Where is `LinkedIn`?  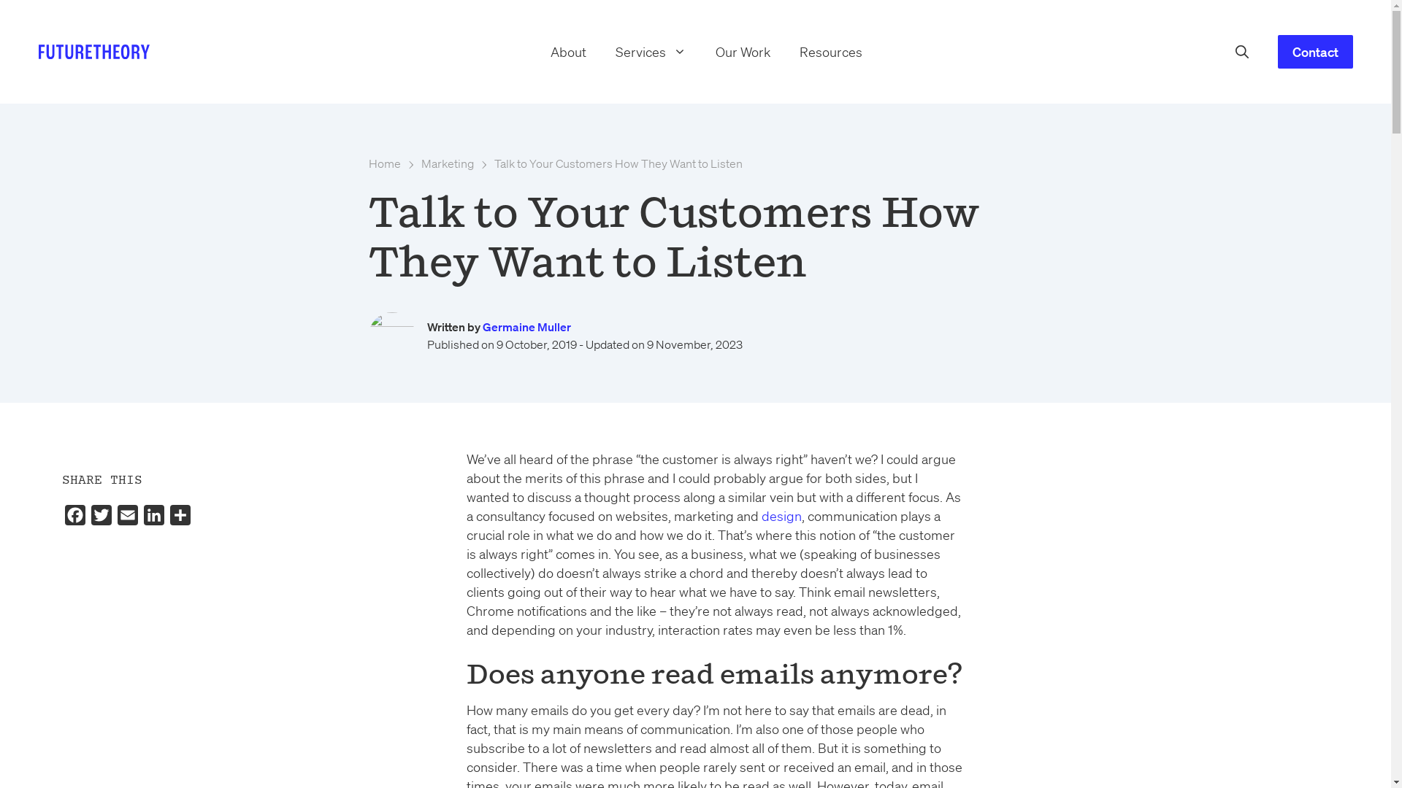 LinkedIn is located at coordinates (153, 518).